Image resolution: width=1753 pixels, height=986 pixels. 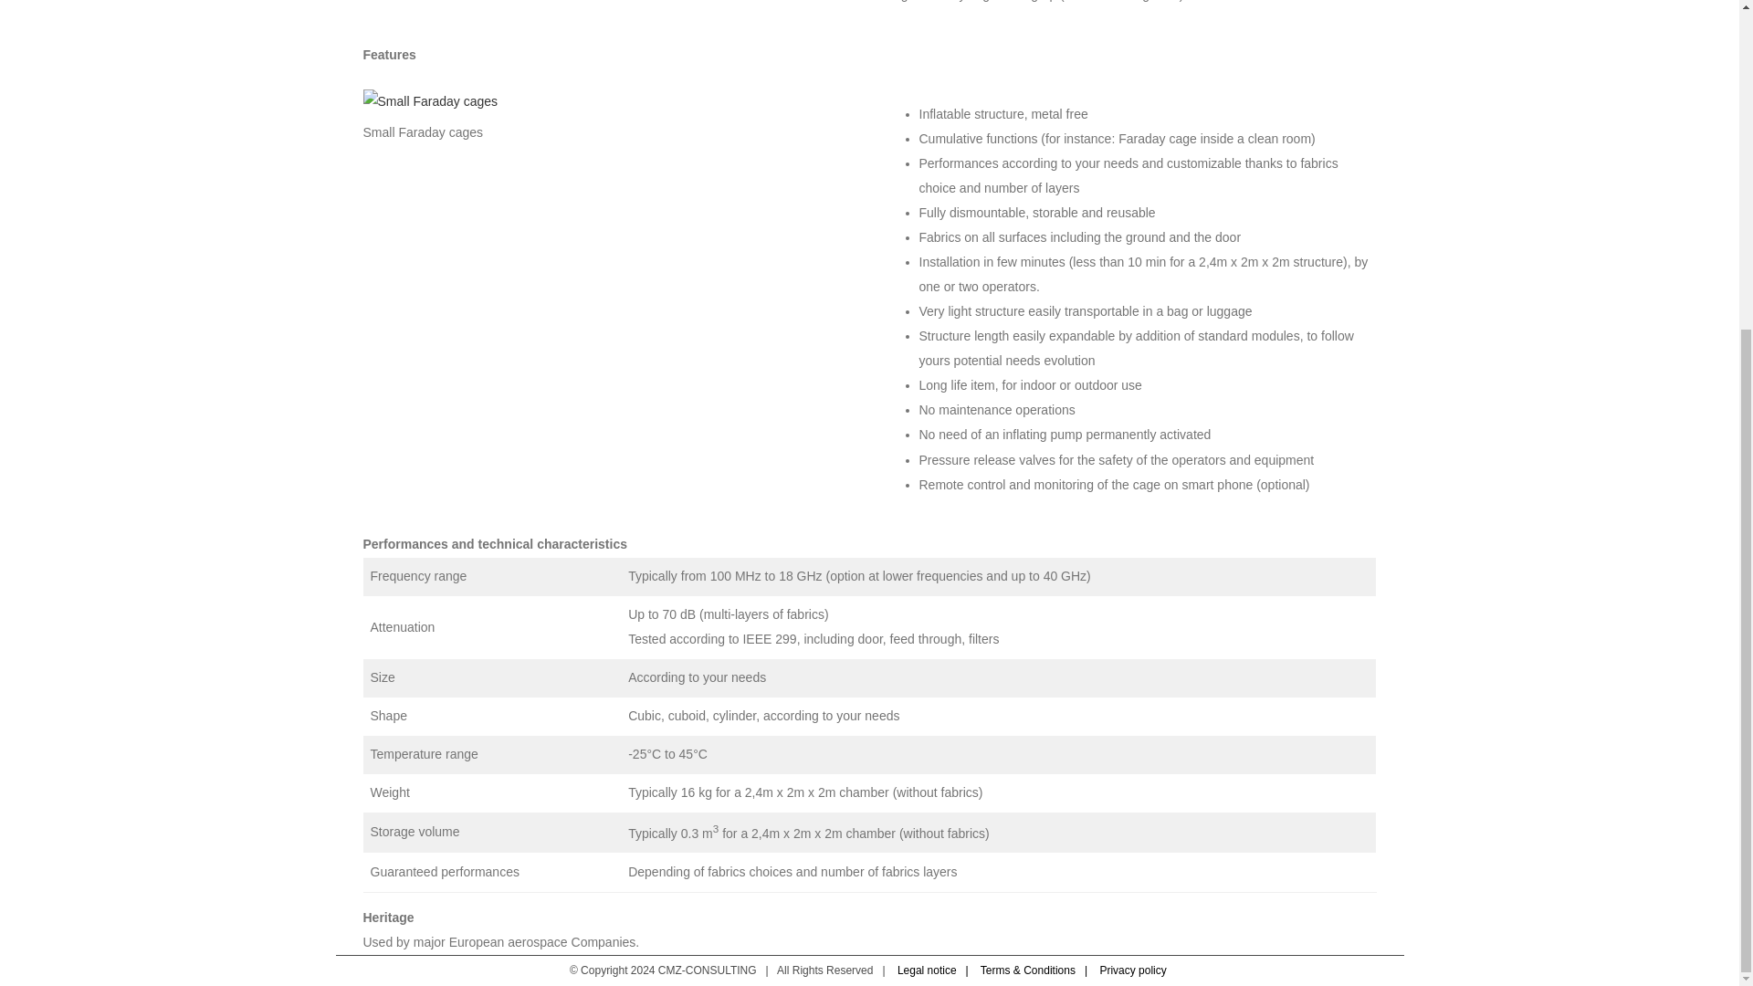 What do you see at coordinates (1134, 970) in the screenshot?
I see `Privacy policy ` at bounding box center [1134, 970].